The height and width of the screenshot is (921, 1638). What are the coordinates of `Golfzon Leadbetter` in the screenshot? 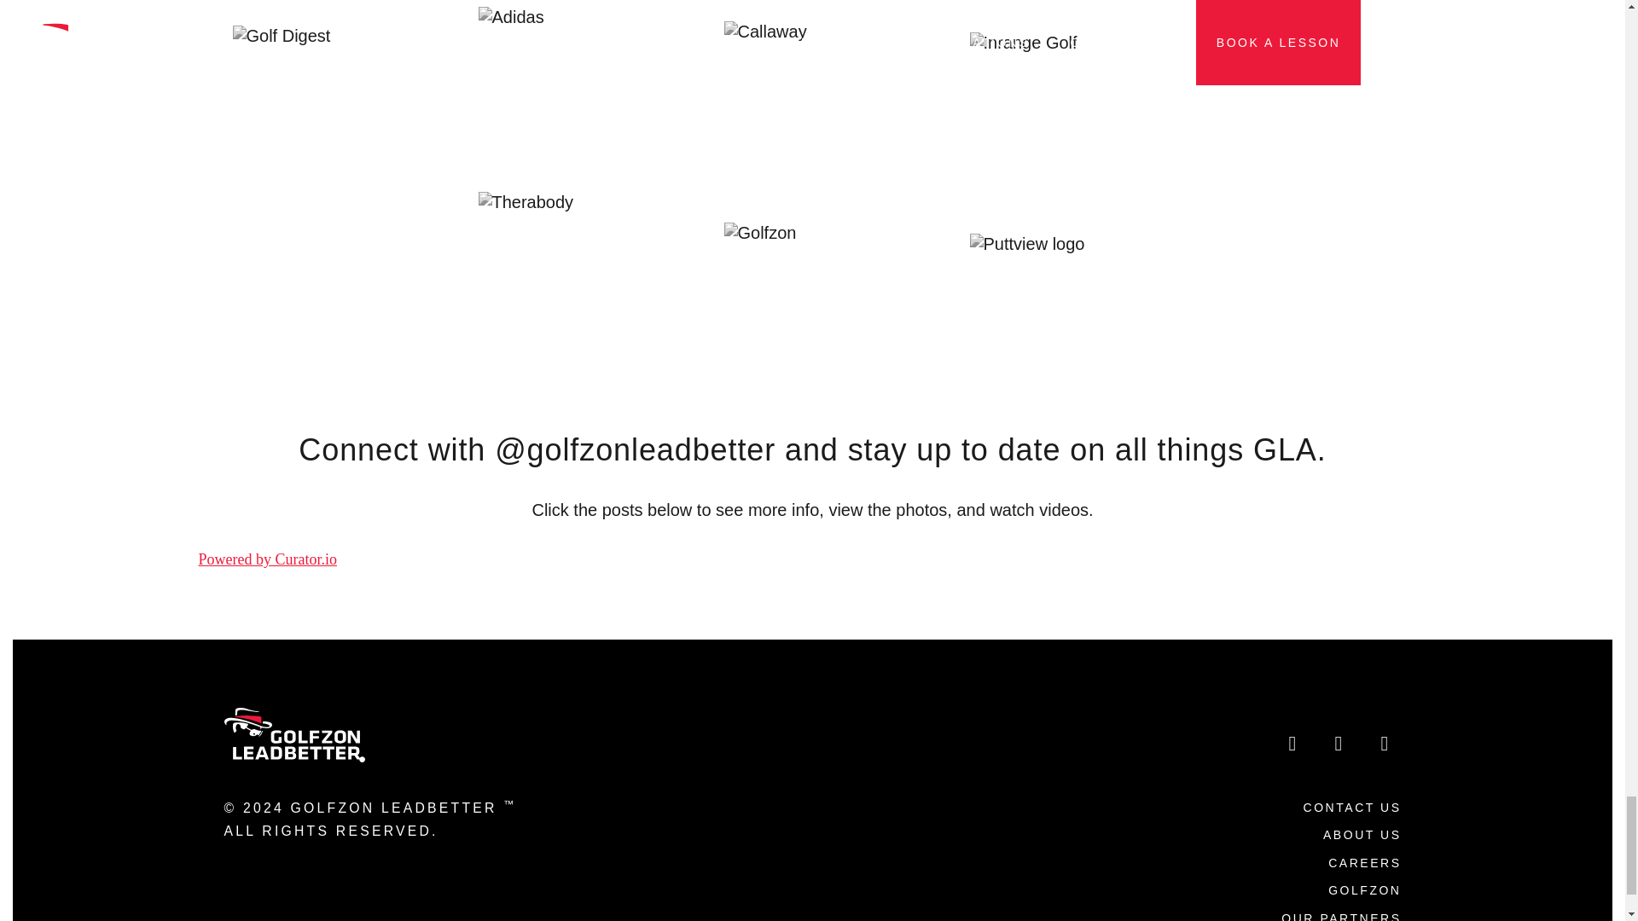 It's located at (293, 733).